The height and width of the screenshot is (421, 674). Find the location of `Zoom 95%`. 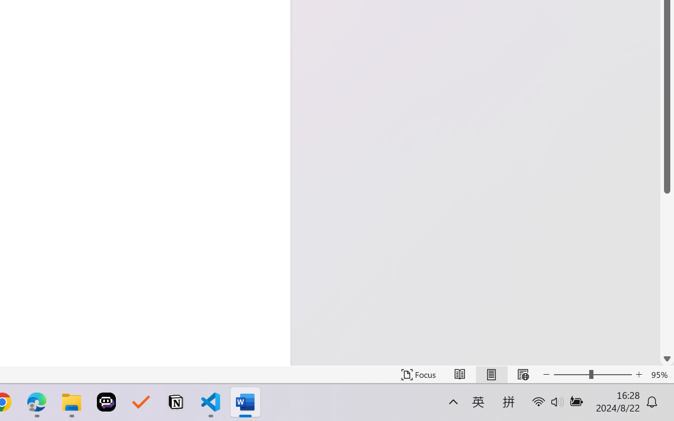

Zoom 95% is located at coordinates (660, 375).